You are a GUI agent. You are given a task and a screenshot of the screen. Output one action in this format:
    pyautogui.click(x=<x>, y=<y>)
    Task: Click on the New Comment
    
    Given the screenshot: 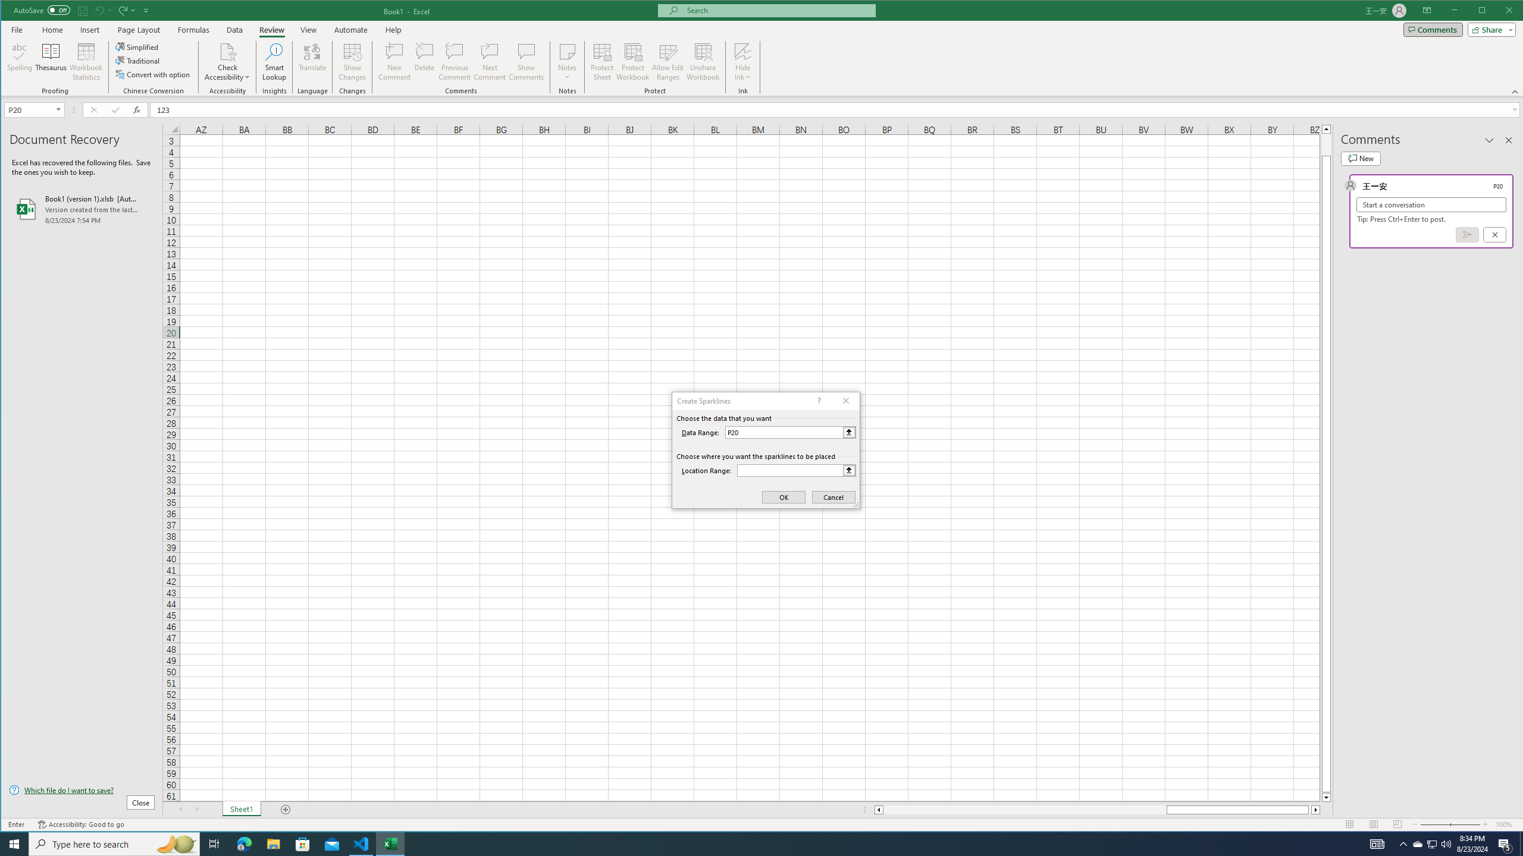 What is the action you would take?
    pyautogui.click(x=395, y=62)
    